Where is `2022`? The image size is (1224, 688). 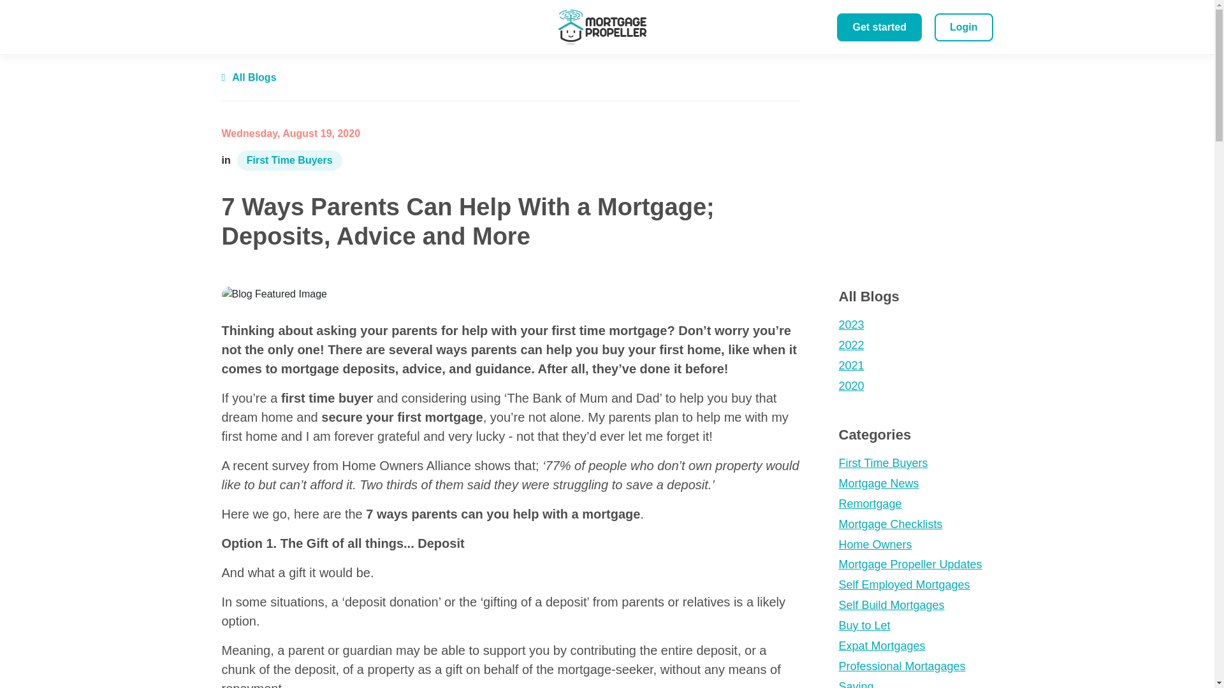
2022 is located at coordinates (915, 346).